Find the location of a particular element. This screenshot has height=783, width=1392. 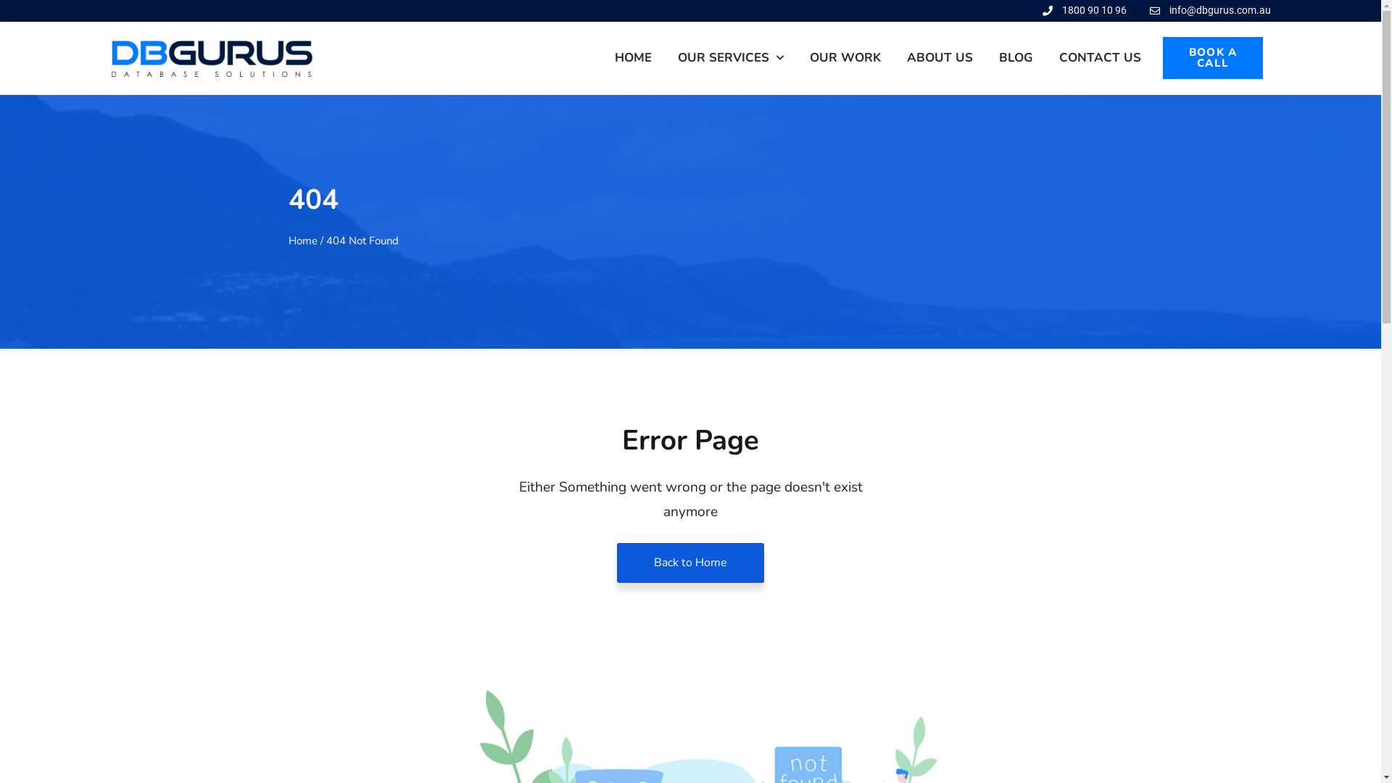

BLOG is located at coordinates (1016, 58).